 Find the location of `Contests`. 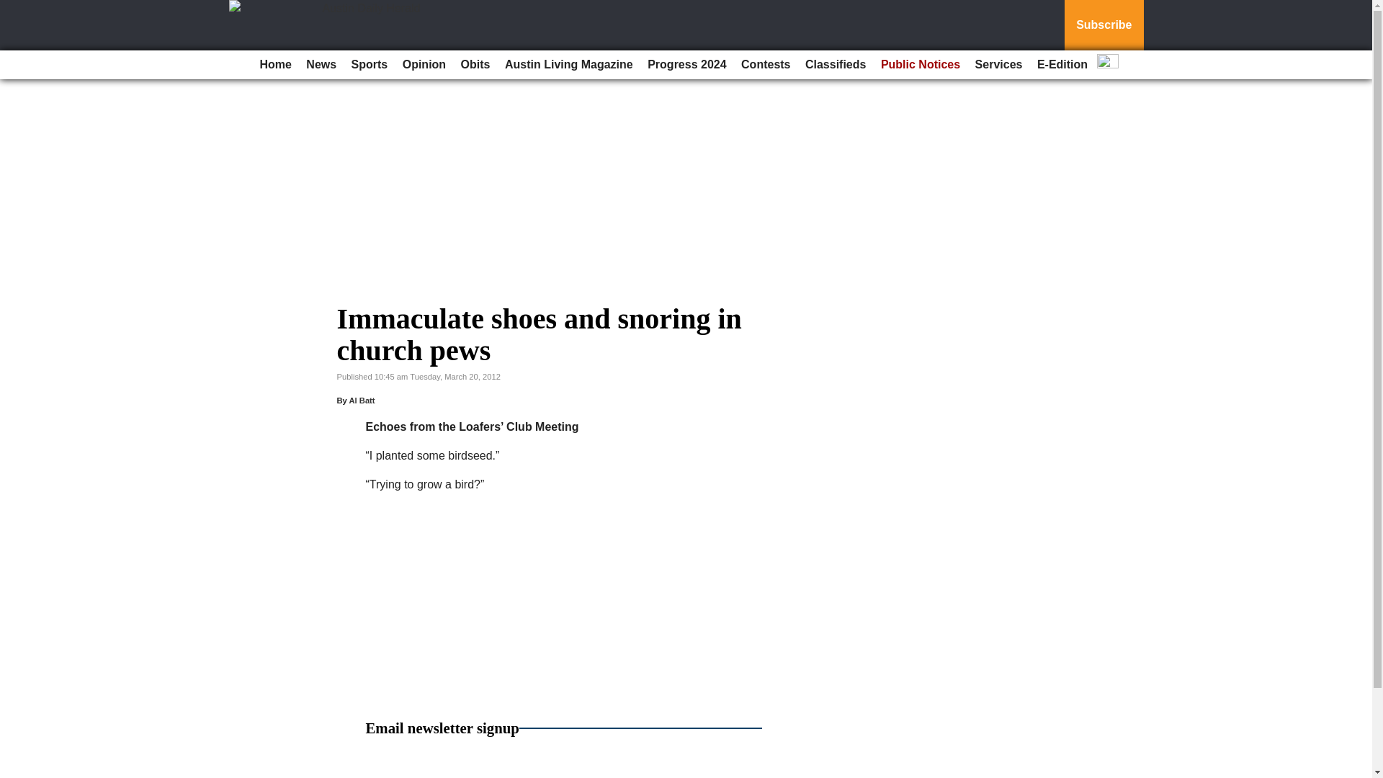

Contests is located at coordinates (766, 65).